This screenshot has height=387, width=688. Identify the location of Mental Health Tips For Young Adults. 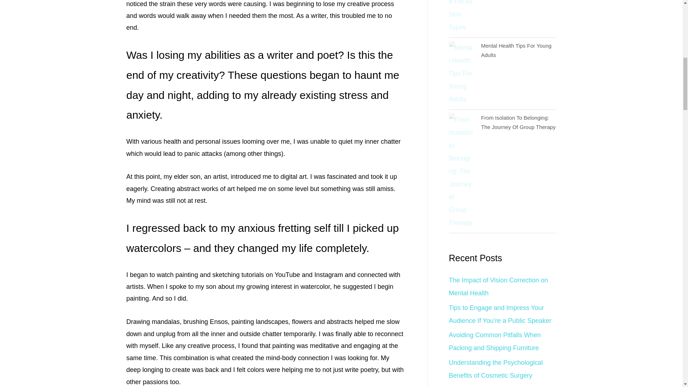
(516, 50).